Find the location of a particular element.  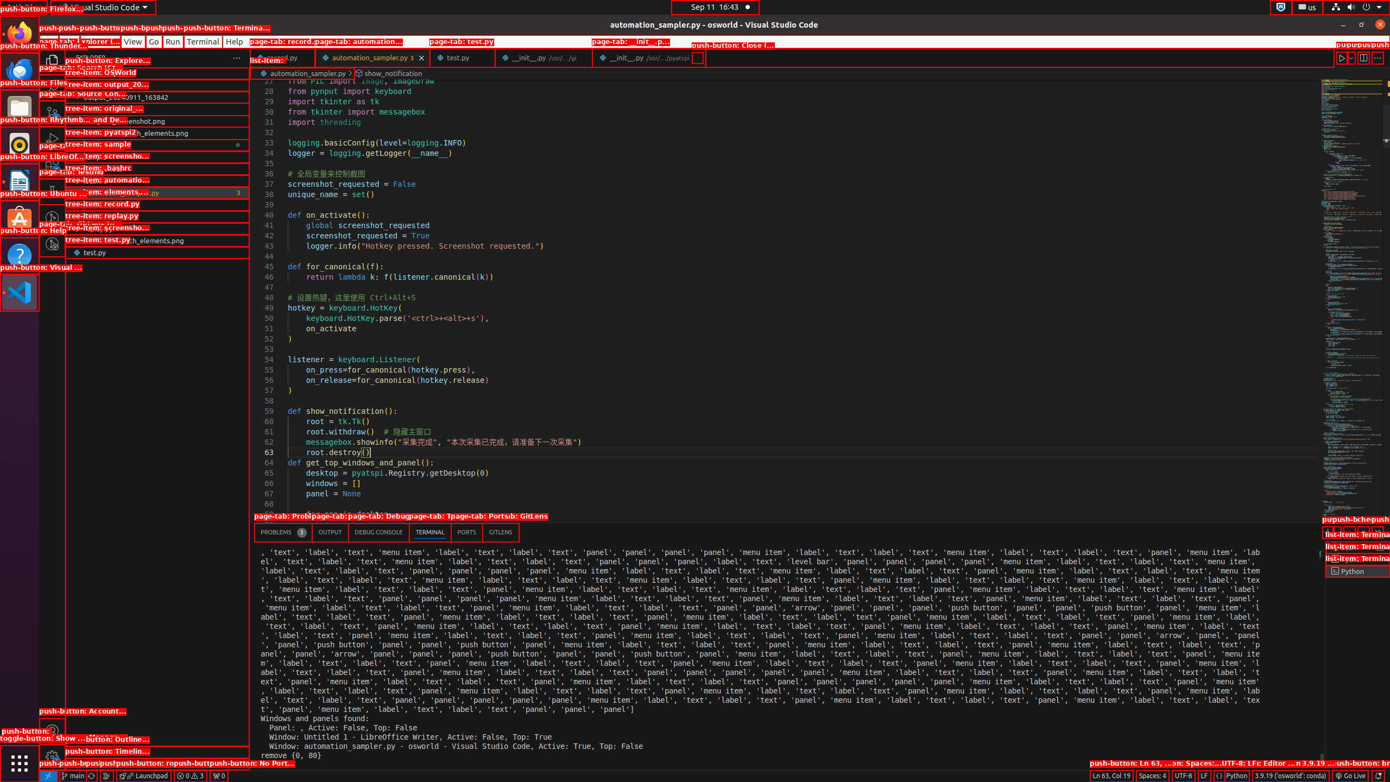

Close (Ctrl+W) is located at coordinates (697, 58).